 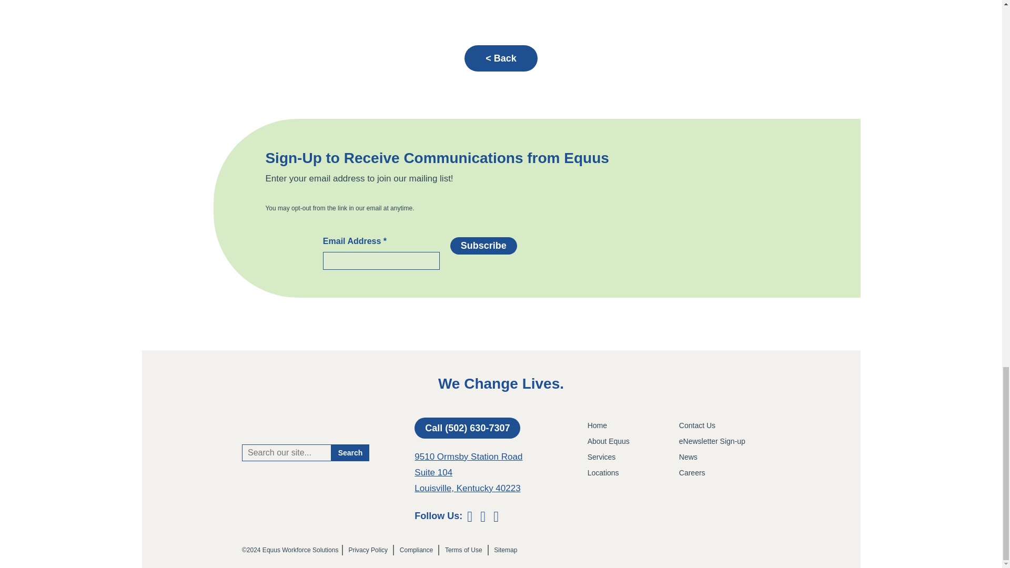 What do you see at coordinates (628, 472) in the screenshot?
I see `Locations` at bounding box center [628, 472].